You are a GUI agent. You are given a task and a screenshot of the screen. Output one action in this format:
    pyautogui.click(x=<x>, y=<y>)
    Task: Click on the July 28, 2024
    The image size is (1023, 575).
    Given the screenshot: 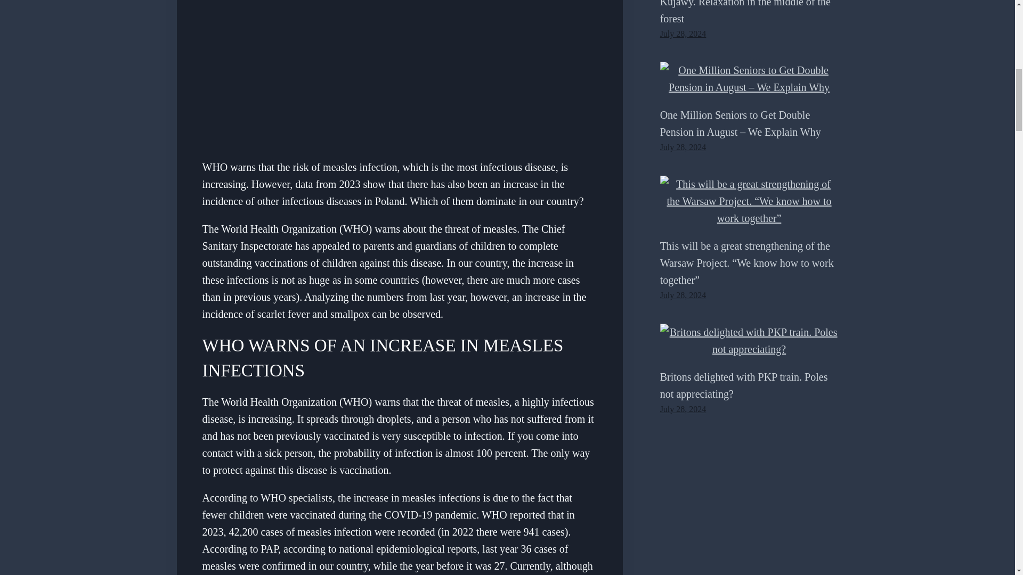 What is the action you would take?
    pyautogui.click(x=683, y=409)
    